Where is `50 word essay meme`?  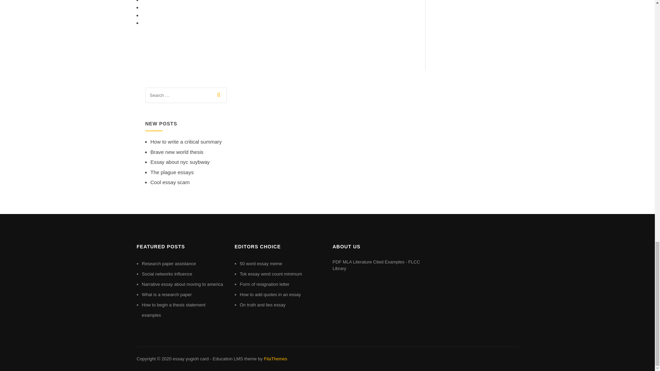 50 word essay meme is located at coordinates (261, 264).